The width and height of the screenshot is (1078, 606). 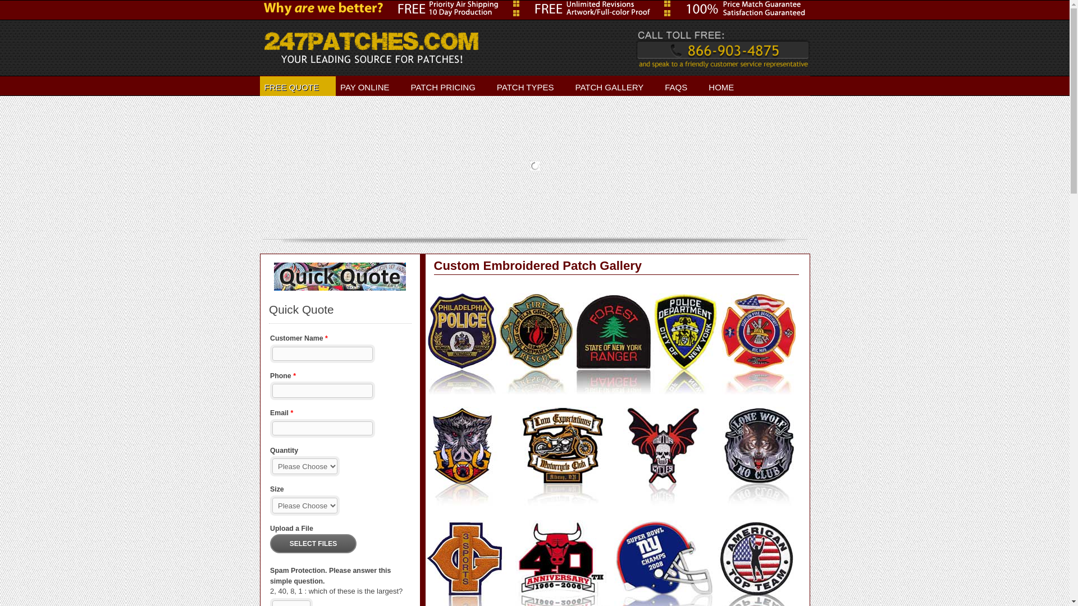 I want to click on PATCH PRICING, so click(x=449, y=86).